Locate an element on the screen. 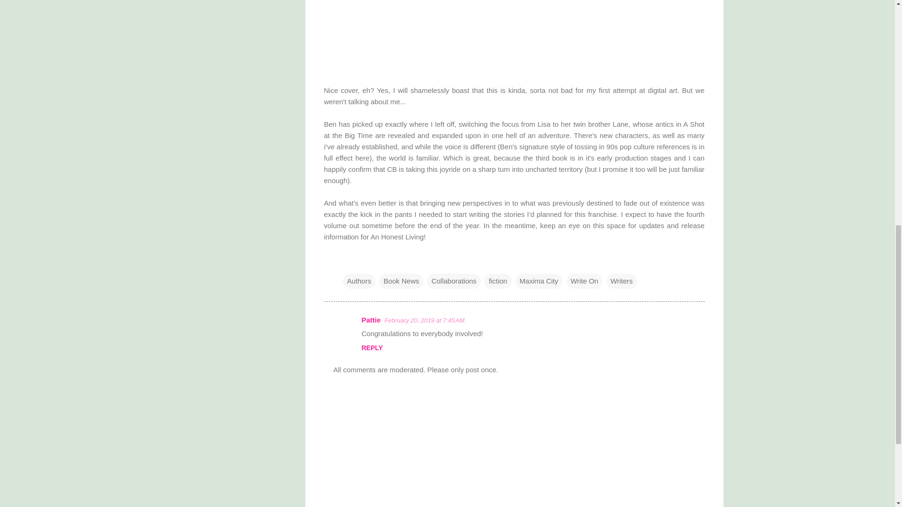 The width and height of the screenshot is (902, 507). Maxima City is located at coordinates (539, 281).